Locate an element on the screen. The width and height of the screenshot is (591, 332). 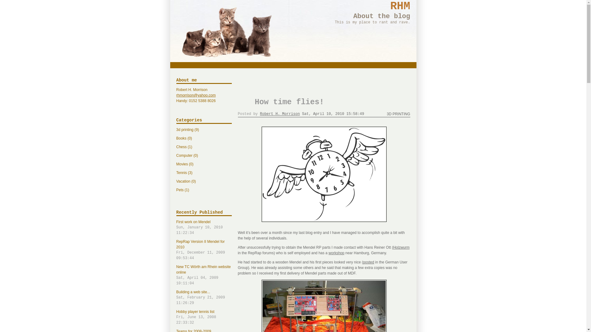
3d printing is located at coordinates (204, 317).